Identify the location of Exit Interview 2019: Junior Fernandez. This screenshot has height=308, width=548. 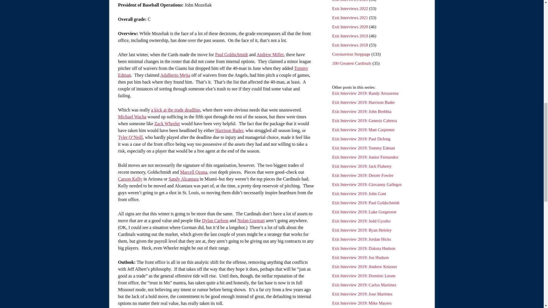
(365, 157).